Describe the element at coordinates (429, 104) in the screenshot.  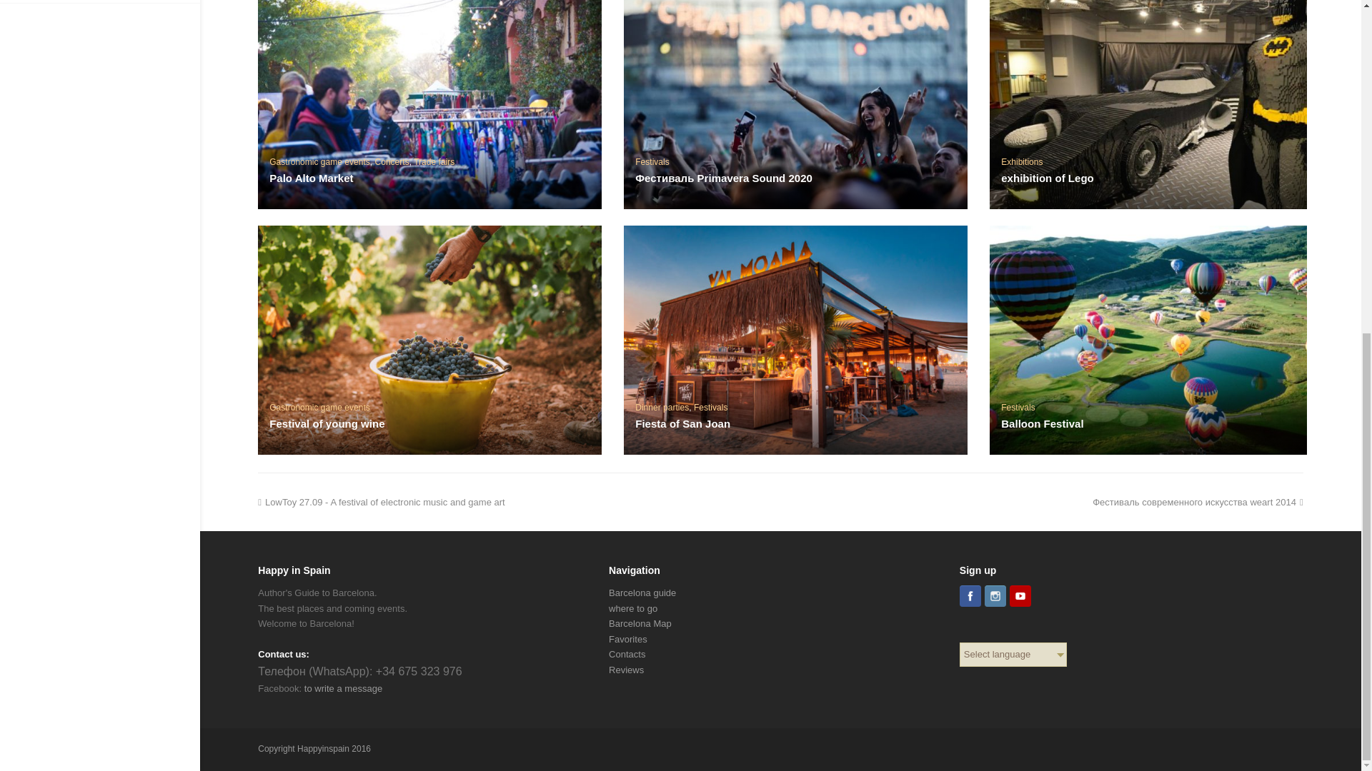
I see `Palo Alto Market` at that location.